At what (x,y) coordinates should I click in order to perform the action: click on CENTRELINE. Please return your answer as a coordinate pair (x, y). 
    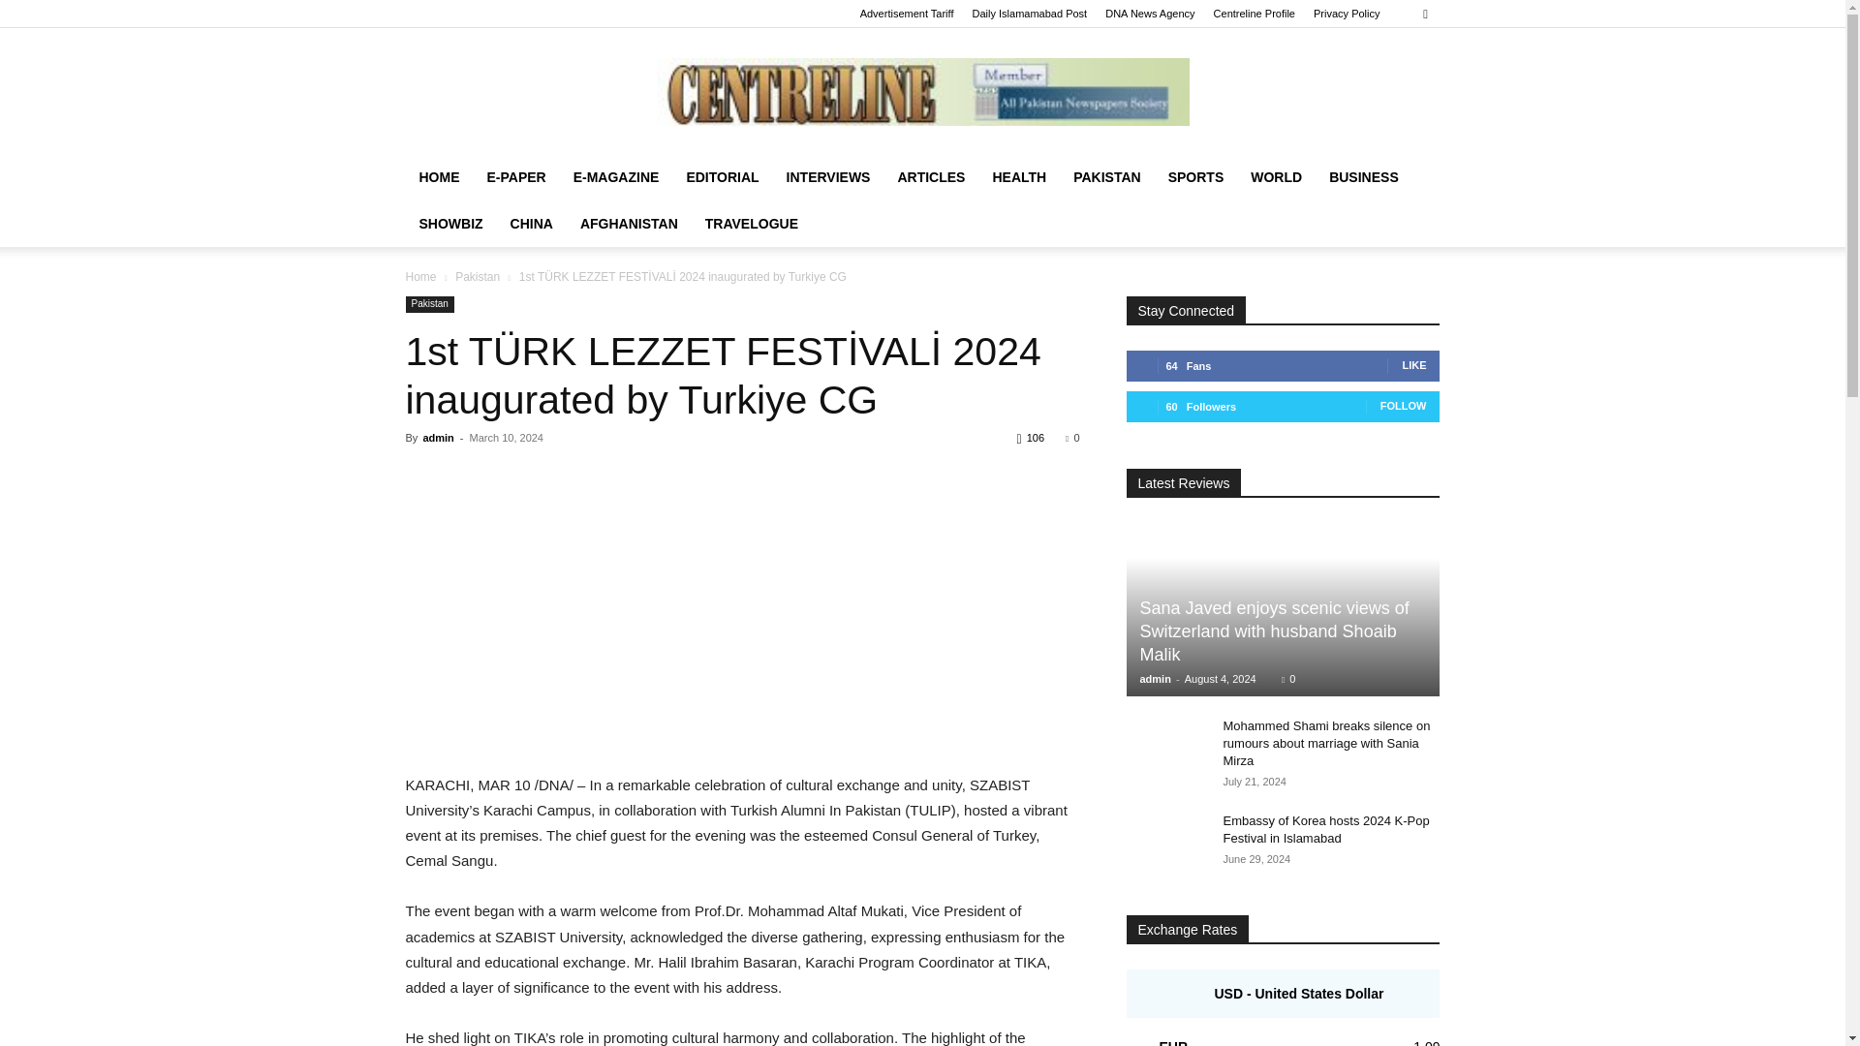
    Looking at the image, I should click on (922, 91).